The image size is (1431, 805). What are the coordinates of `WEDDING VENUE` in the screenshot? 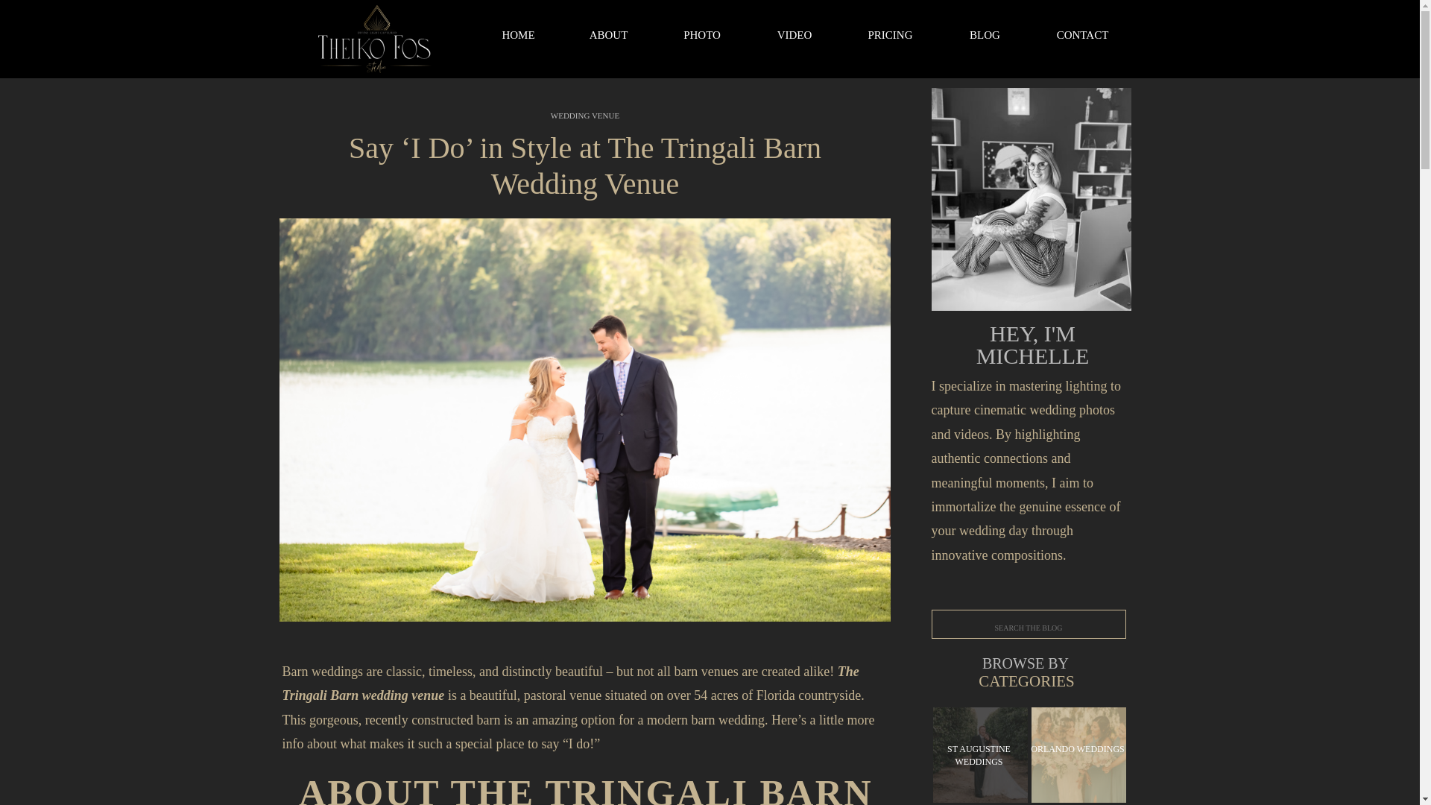 It's located at (585, 115).